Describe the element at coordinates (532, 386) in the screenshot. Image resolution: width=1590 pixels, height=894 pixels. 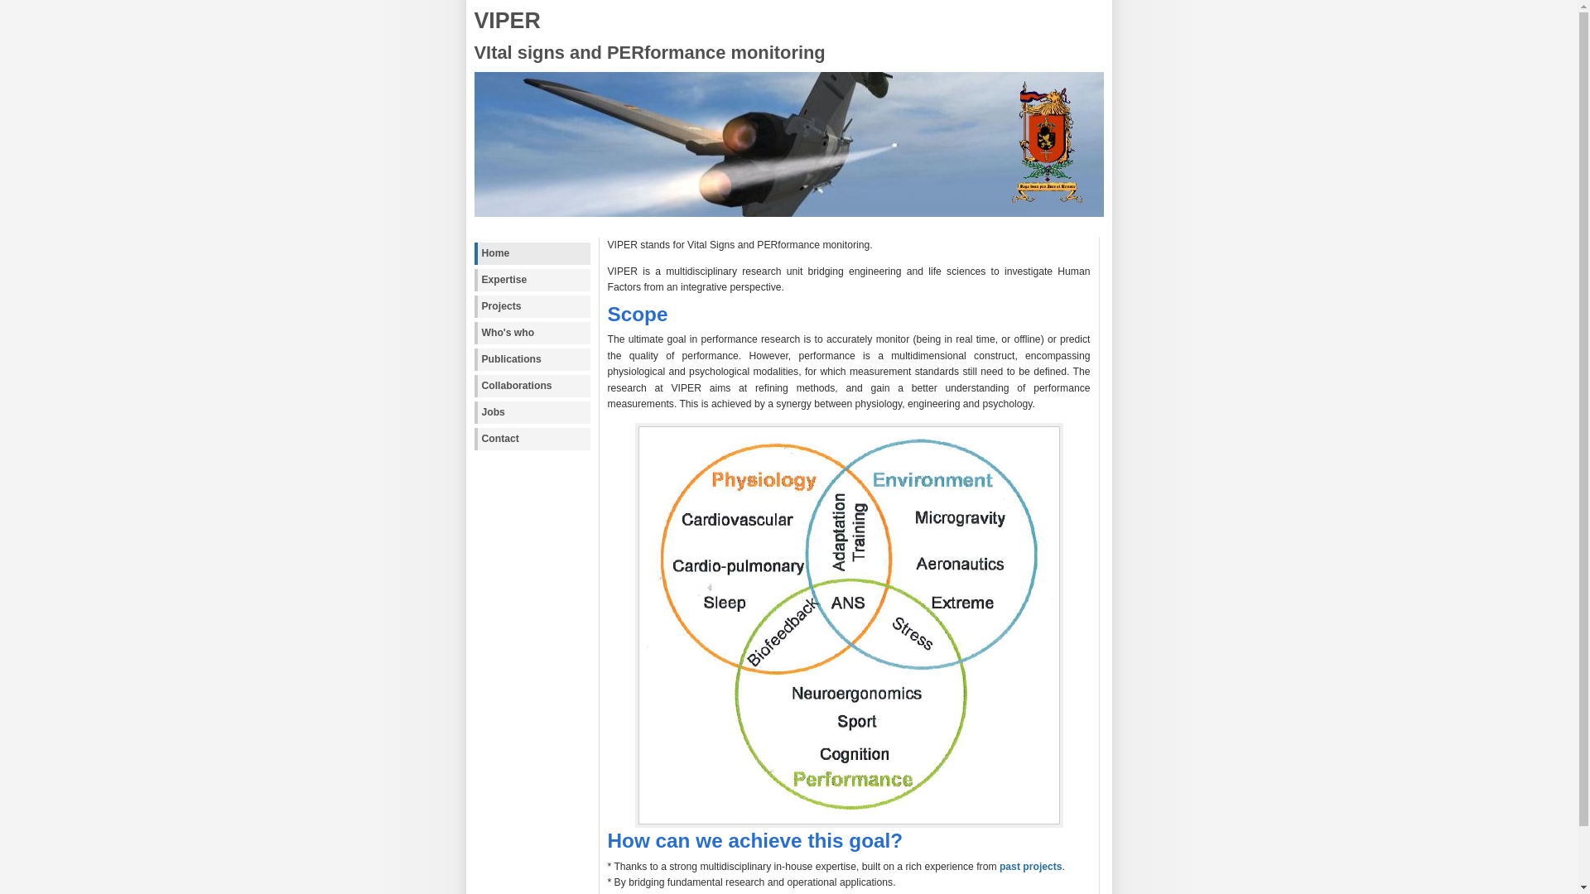
I see `Collaborations` at that location.